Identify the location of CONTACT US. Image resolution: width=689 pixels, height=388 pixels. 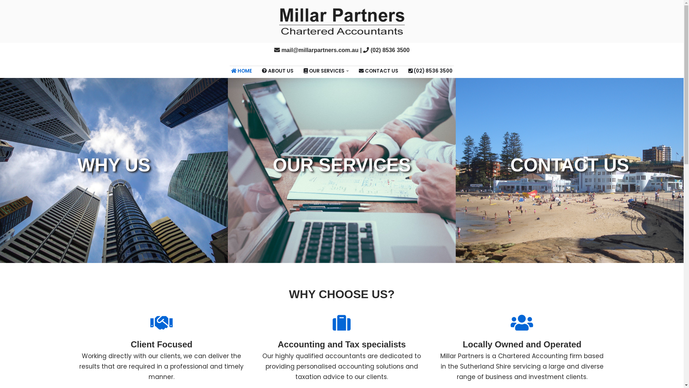
(570, 169).